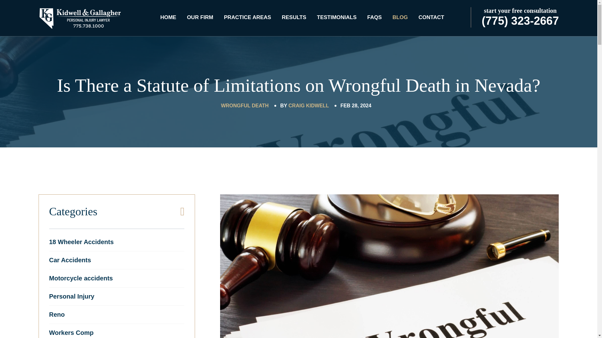  What do you see at coordinates (356, 106) in the screenshot?
I see `FEB 28, 2024` at bounding box center [356, 106].